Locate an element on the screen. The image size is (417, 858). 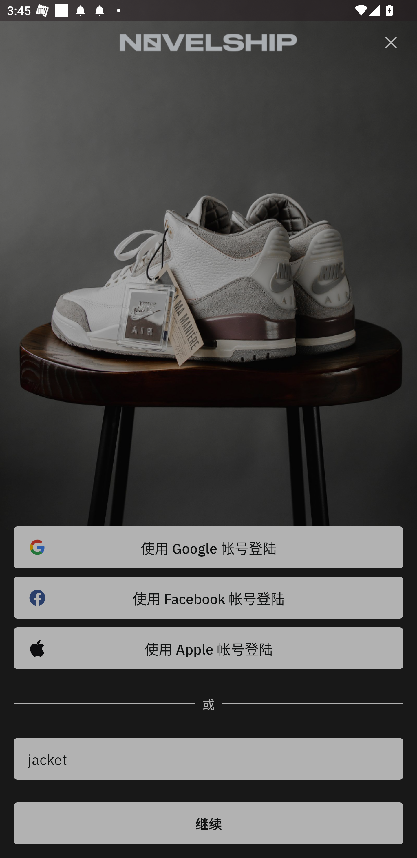
使用 Facebook 帐号登陆 󰈌 is located at coordinates (209, 598).